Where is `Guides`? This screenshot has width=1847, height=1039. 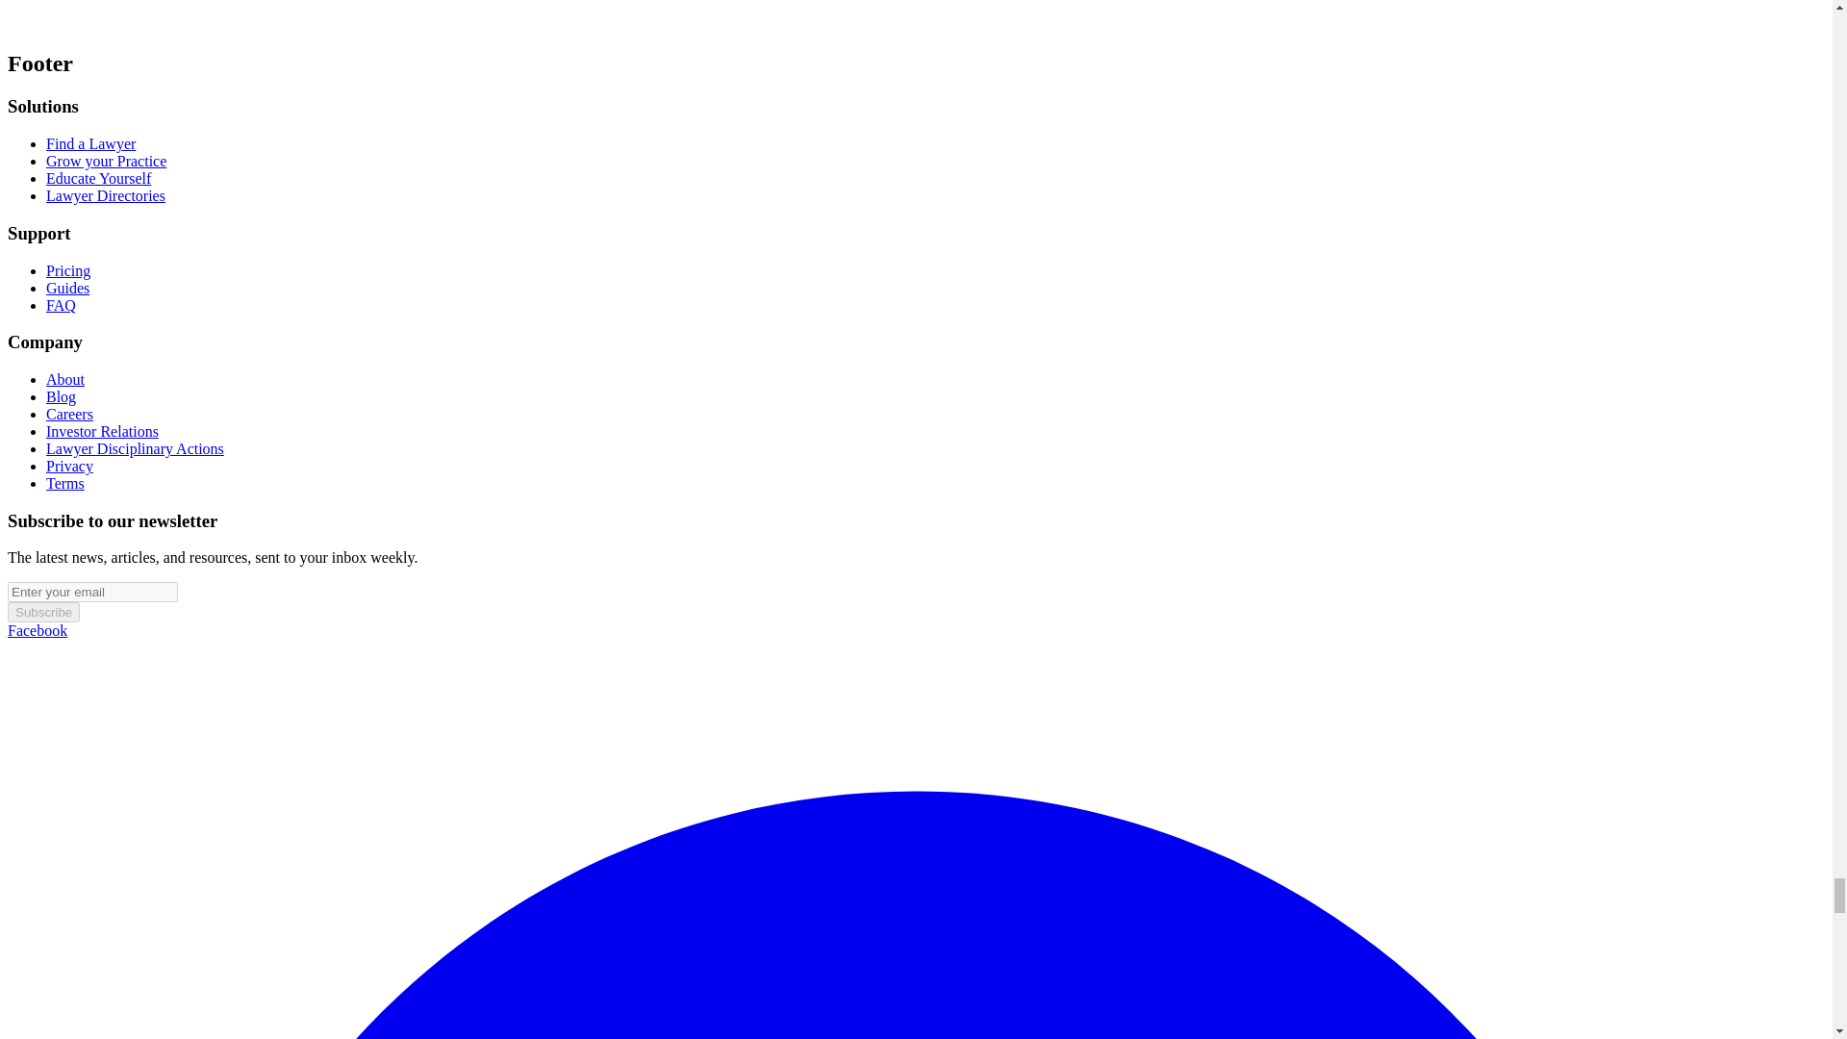 Guides is located at coordinates (67, 287).